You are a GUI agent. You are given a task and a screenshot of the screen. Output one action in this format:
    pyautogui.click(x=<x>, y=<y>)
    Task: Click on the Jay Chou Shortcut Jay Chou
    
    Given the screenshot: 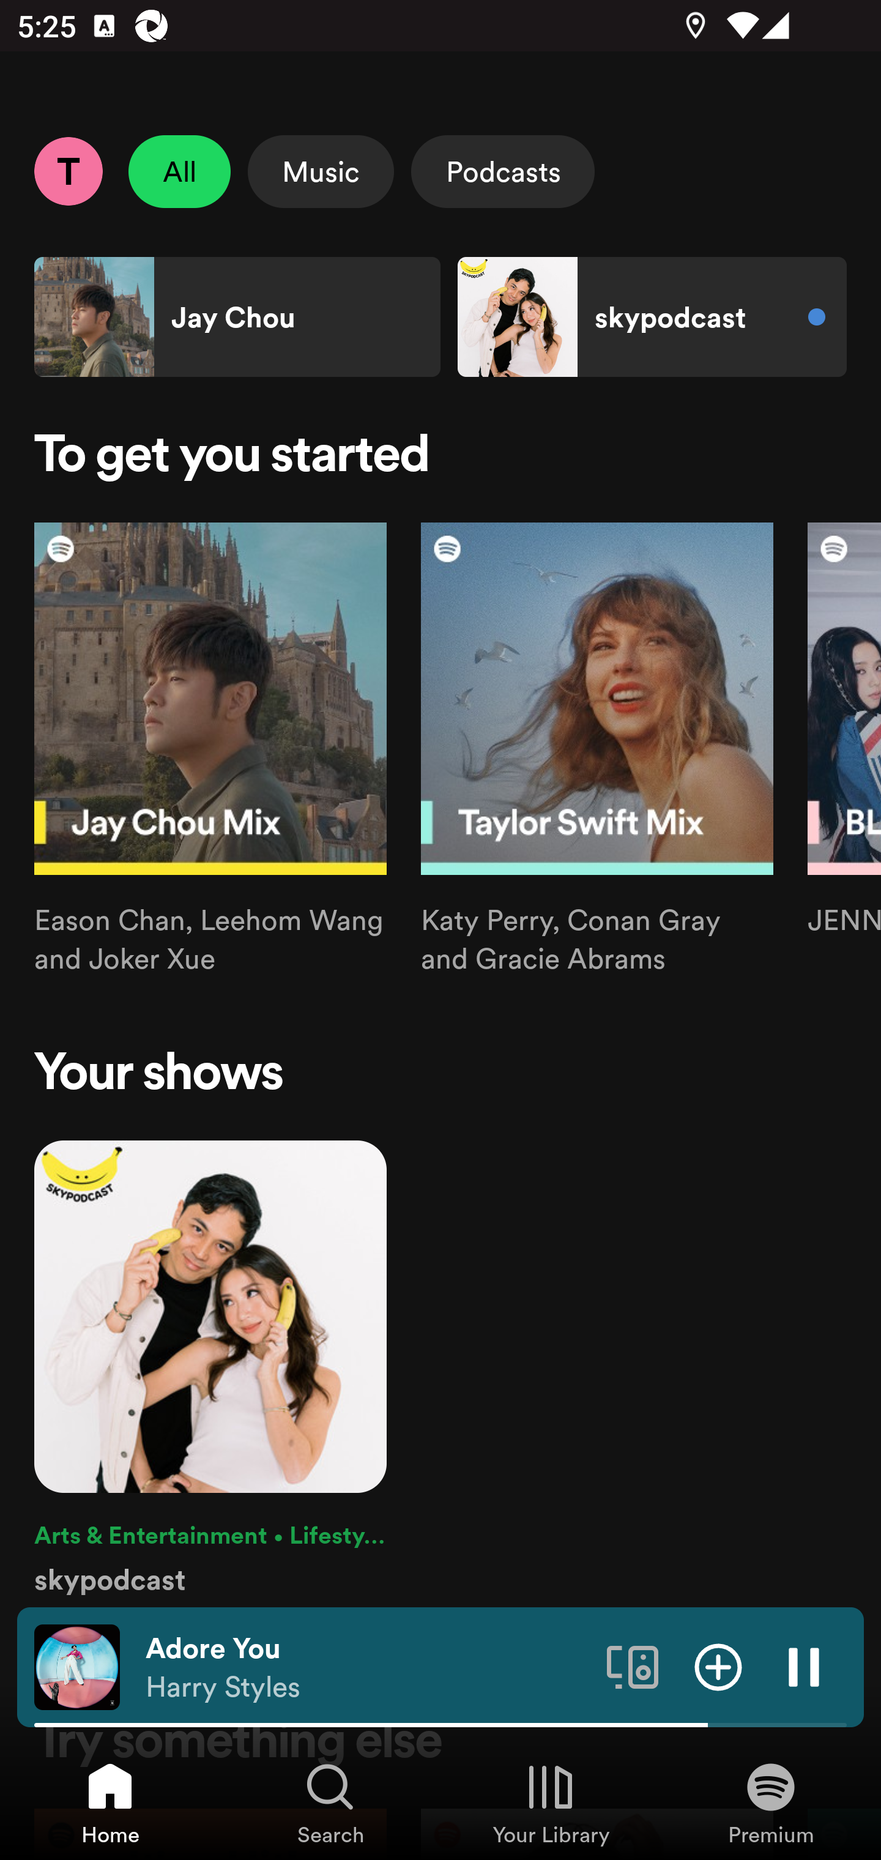 What is the action you would take?
    pyautogui.click(x=237, y=317)
    